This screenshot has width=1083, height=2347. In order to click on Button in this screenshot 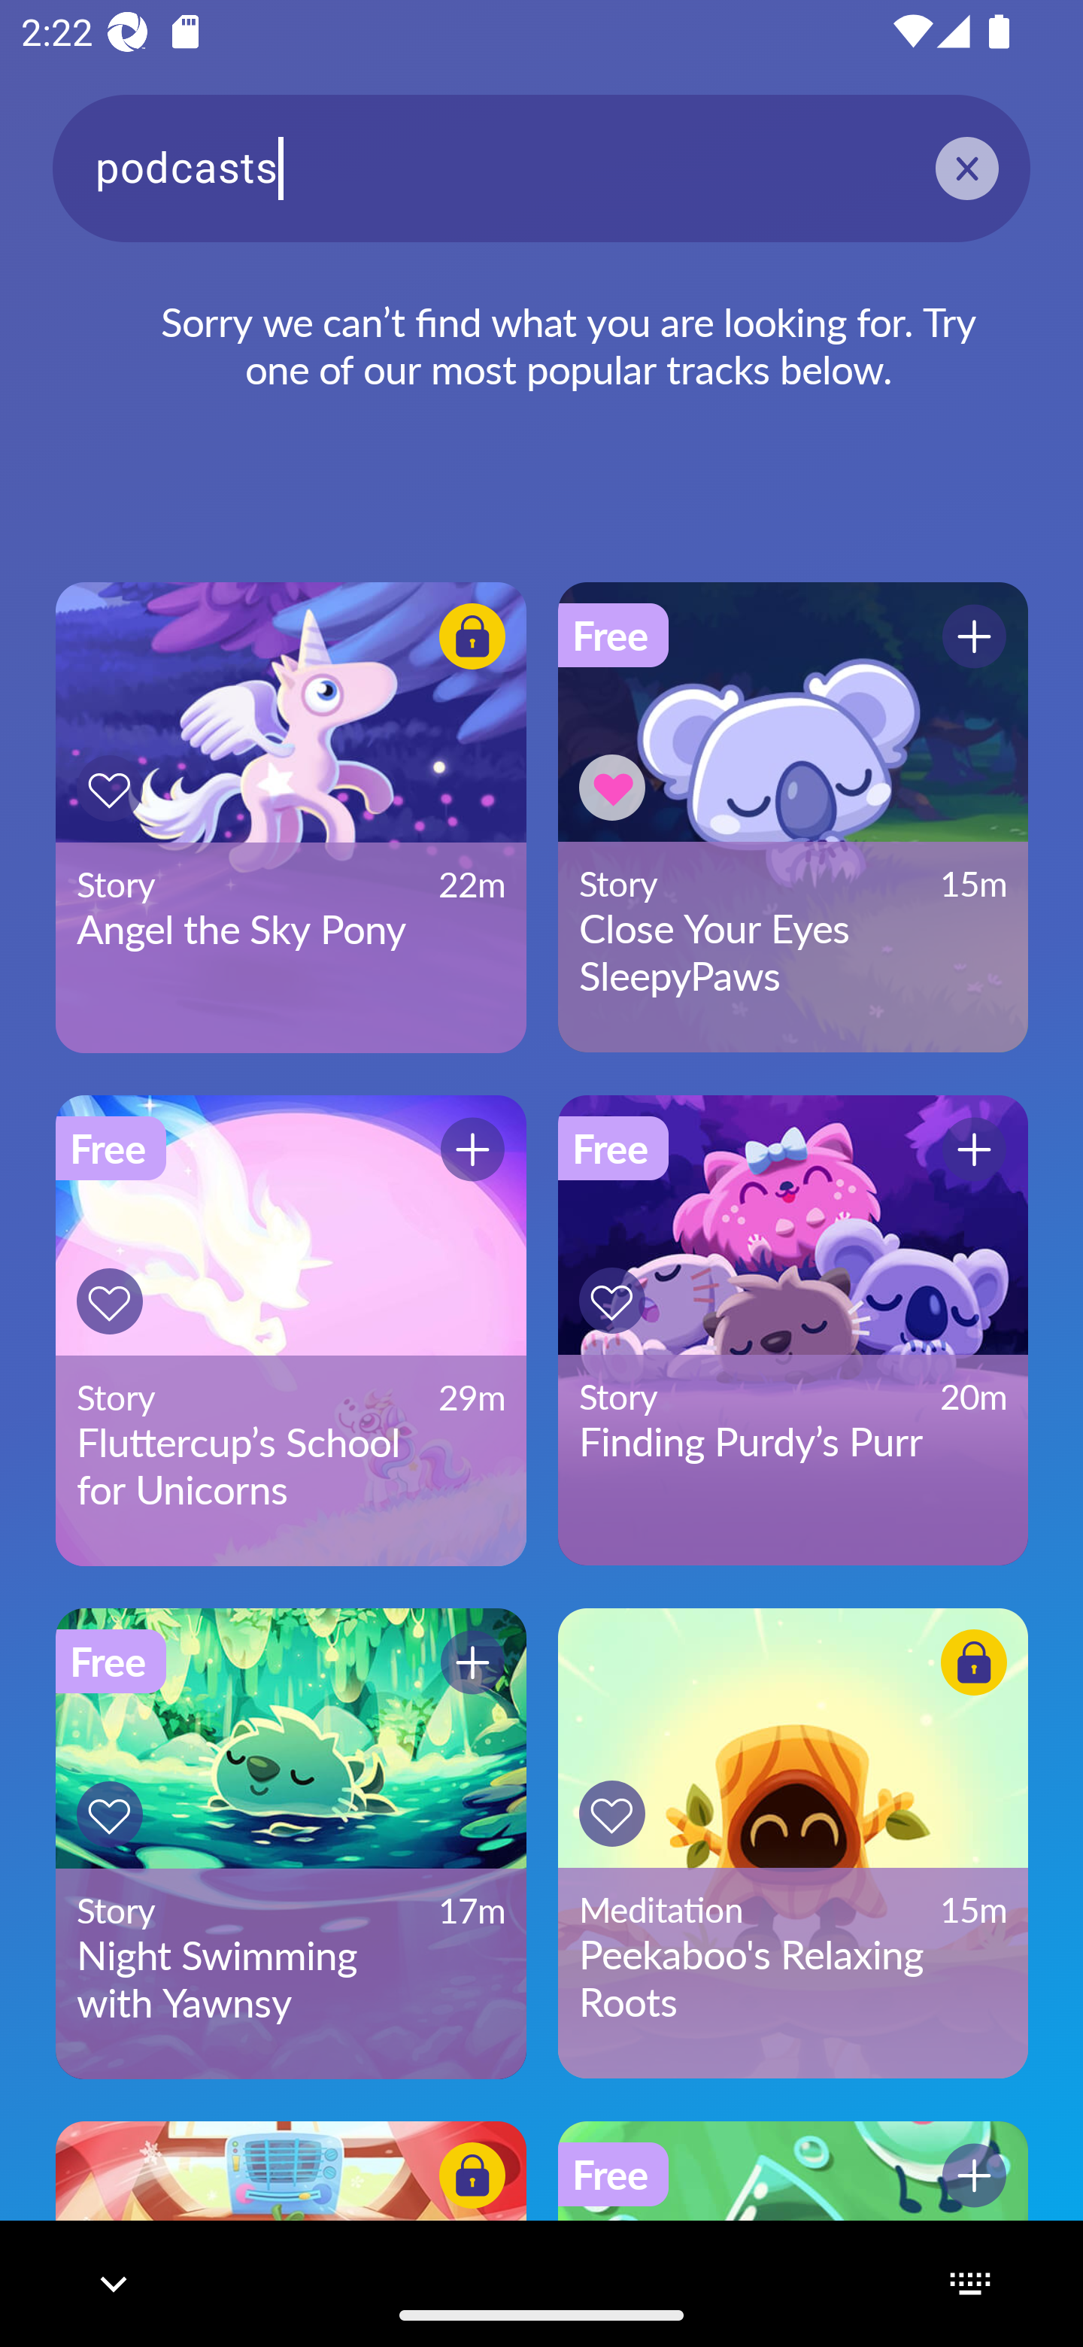, I will do `click(110, 1814)`.